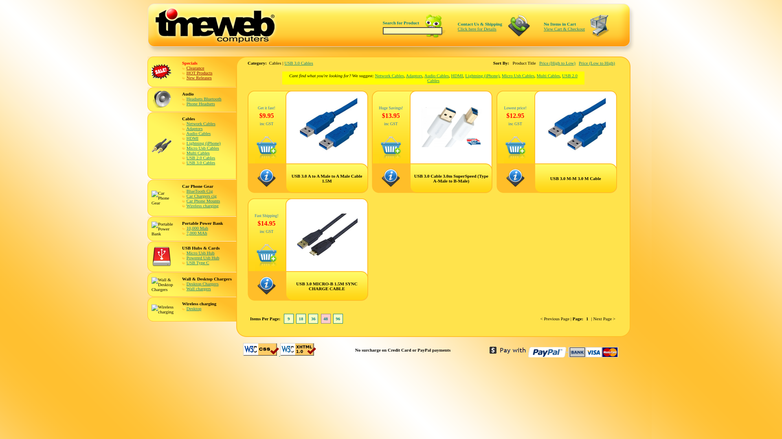  Describe the element at coordinates (557, 63) in the screenshot. I see `Price (High to Low)` at that location.